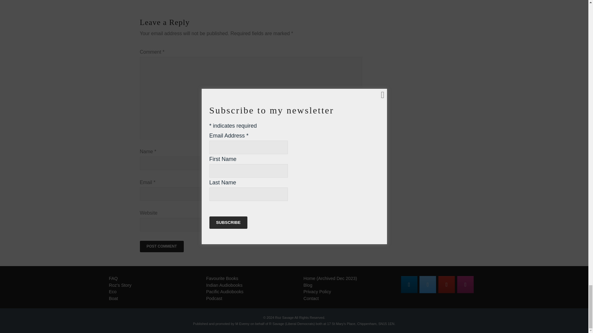 The width and height of the screenshot is (593, 333). What do you see at coordinates (427, 285) in the screenshot?
I see `Roz Savage on X Twitter` at bounding box center [427, 285].